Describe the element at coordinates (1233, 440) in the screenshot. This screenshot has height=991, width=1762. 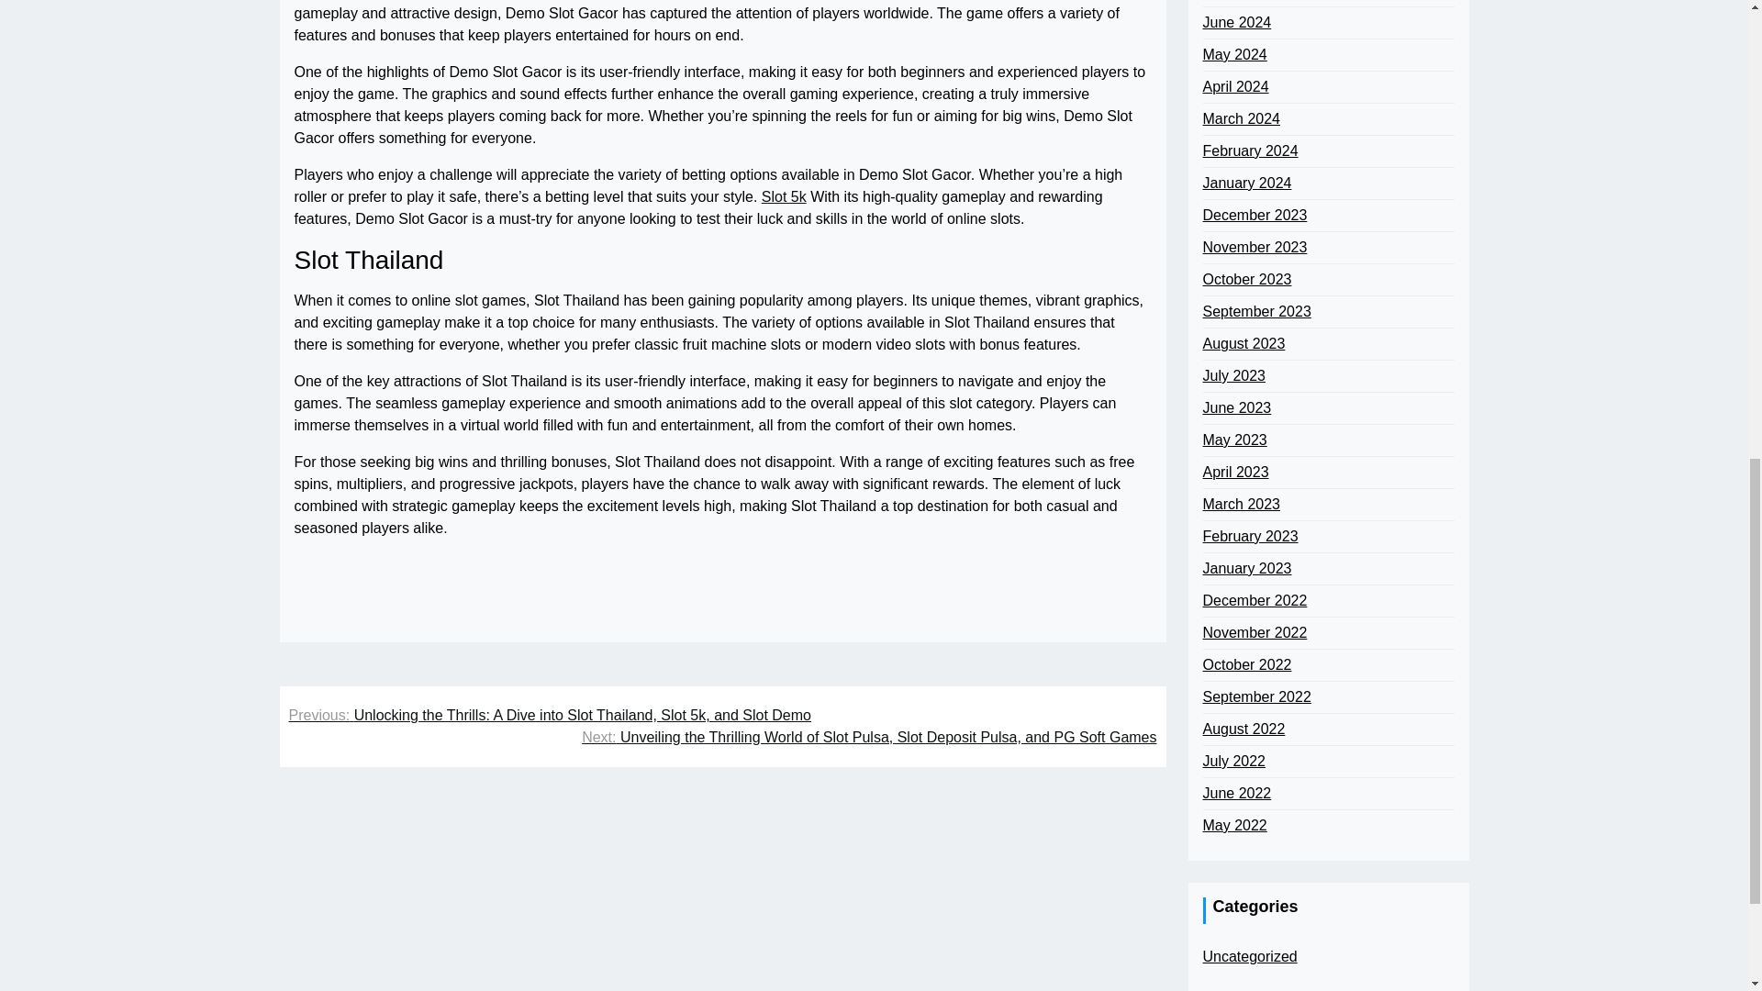
I see `May 2023` at that location.